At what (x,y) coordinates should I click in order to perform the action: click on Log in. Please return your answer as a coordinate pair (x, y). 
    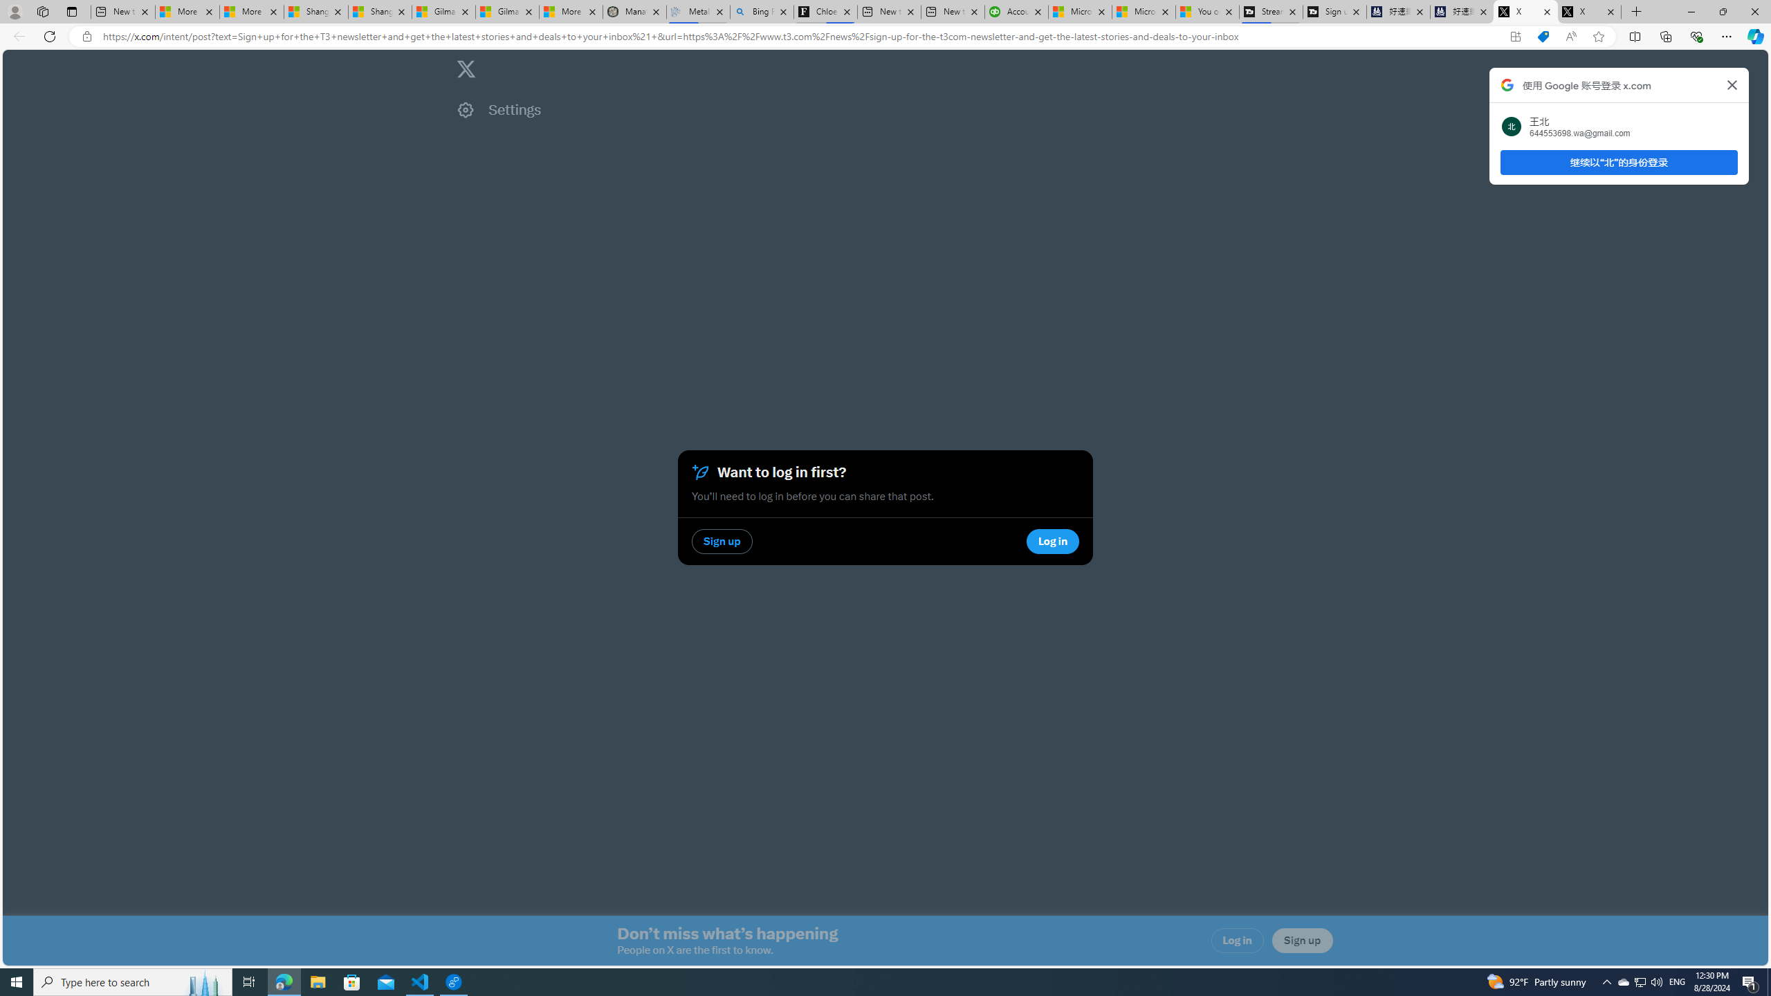
    Looking at the image, I should click on (1238, 941).